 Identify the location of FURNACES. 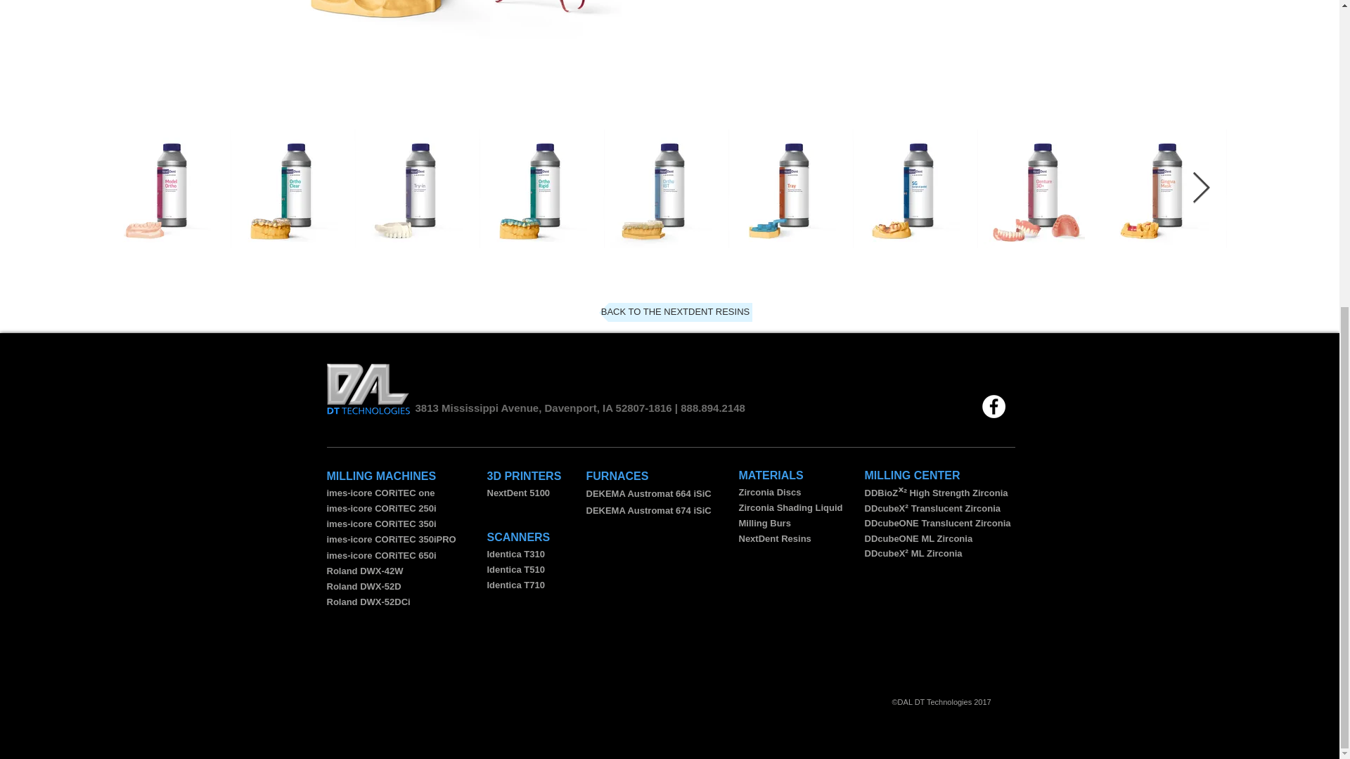
(617, 475).